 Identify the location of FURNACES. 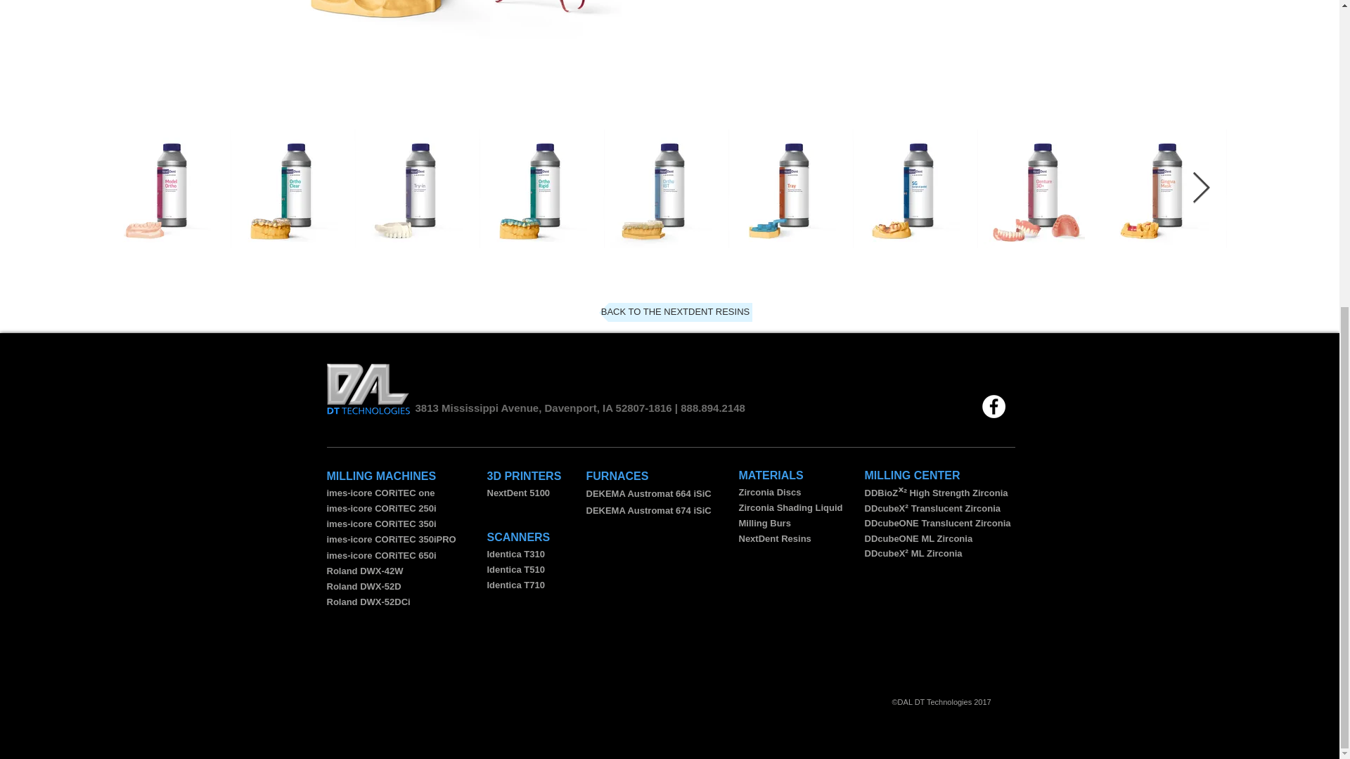
(617, 475).